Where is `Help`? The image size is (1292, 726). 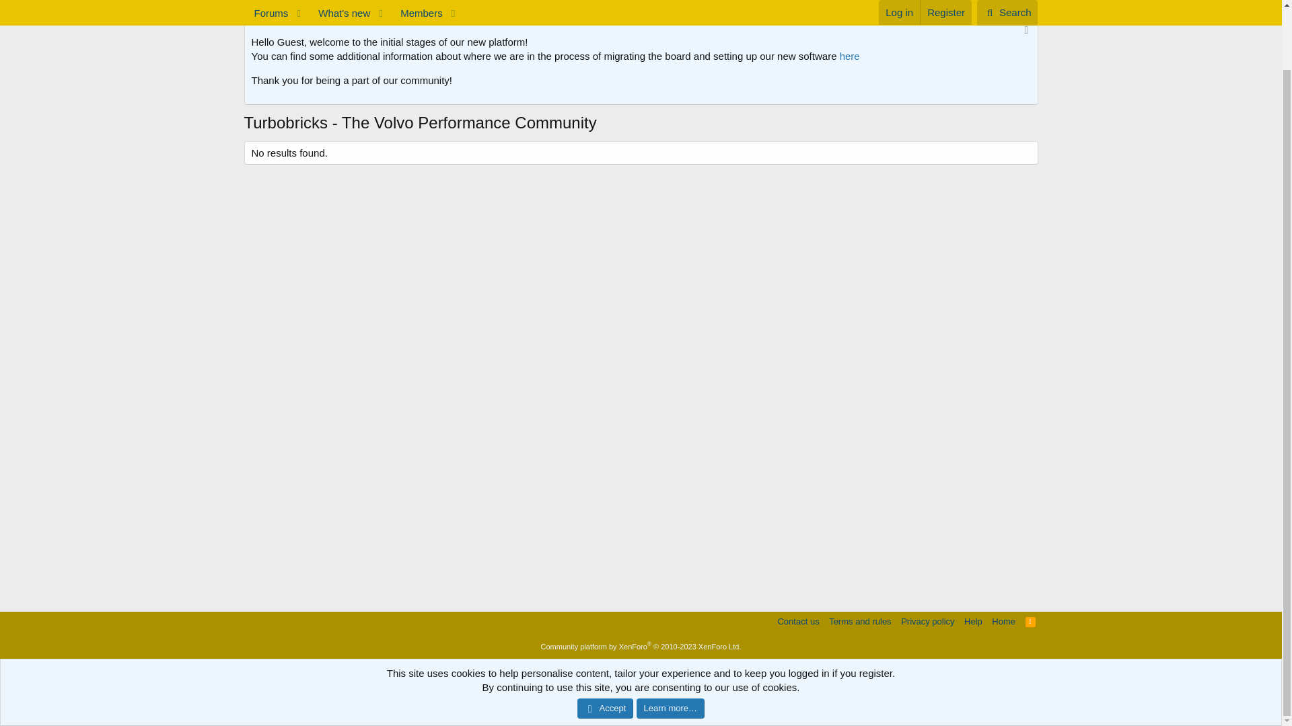 Help is located at coordinates (1031, 621).